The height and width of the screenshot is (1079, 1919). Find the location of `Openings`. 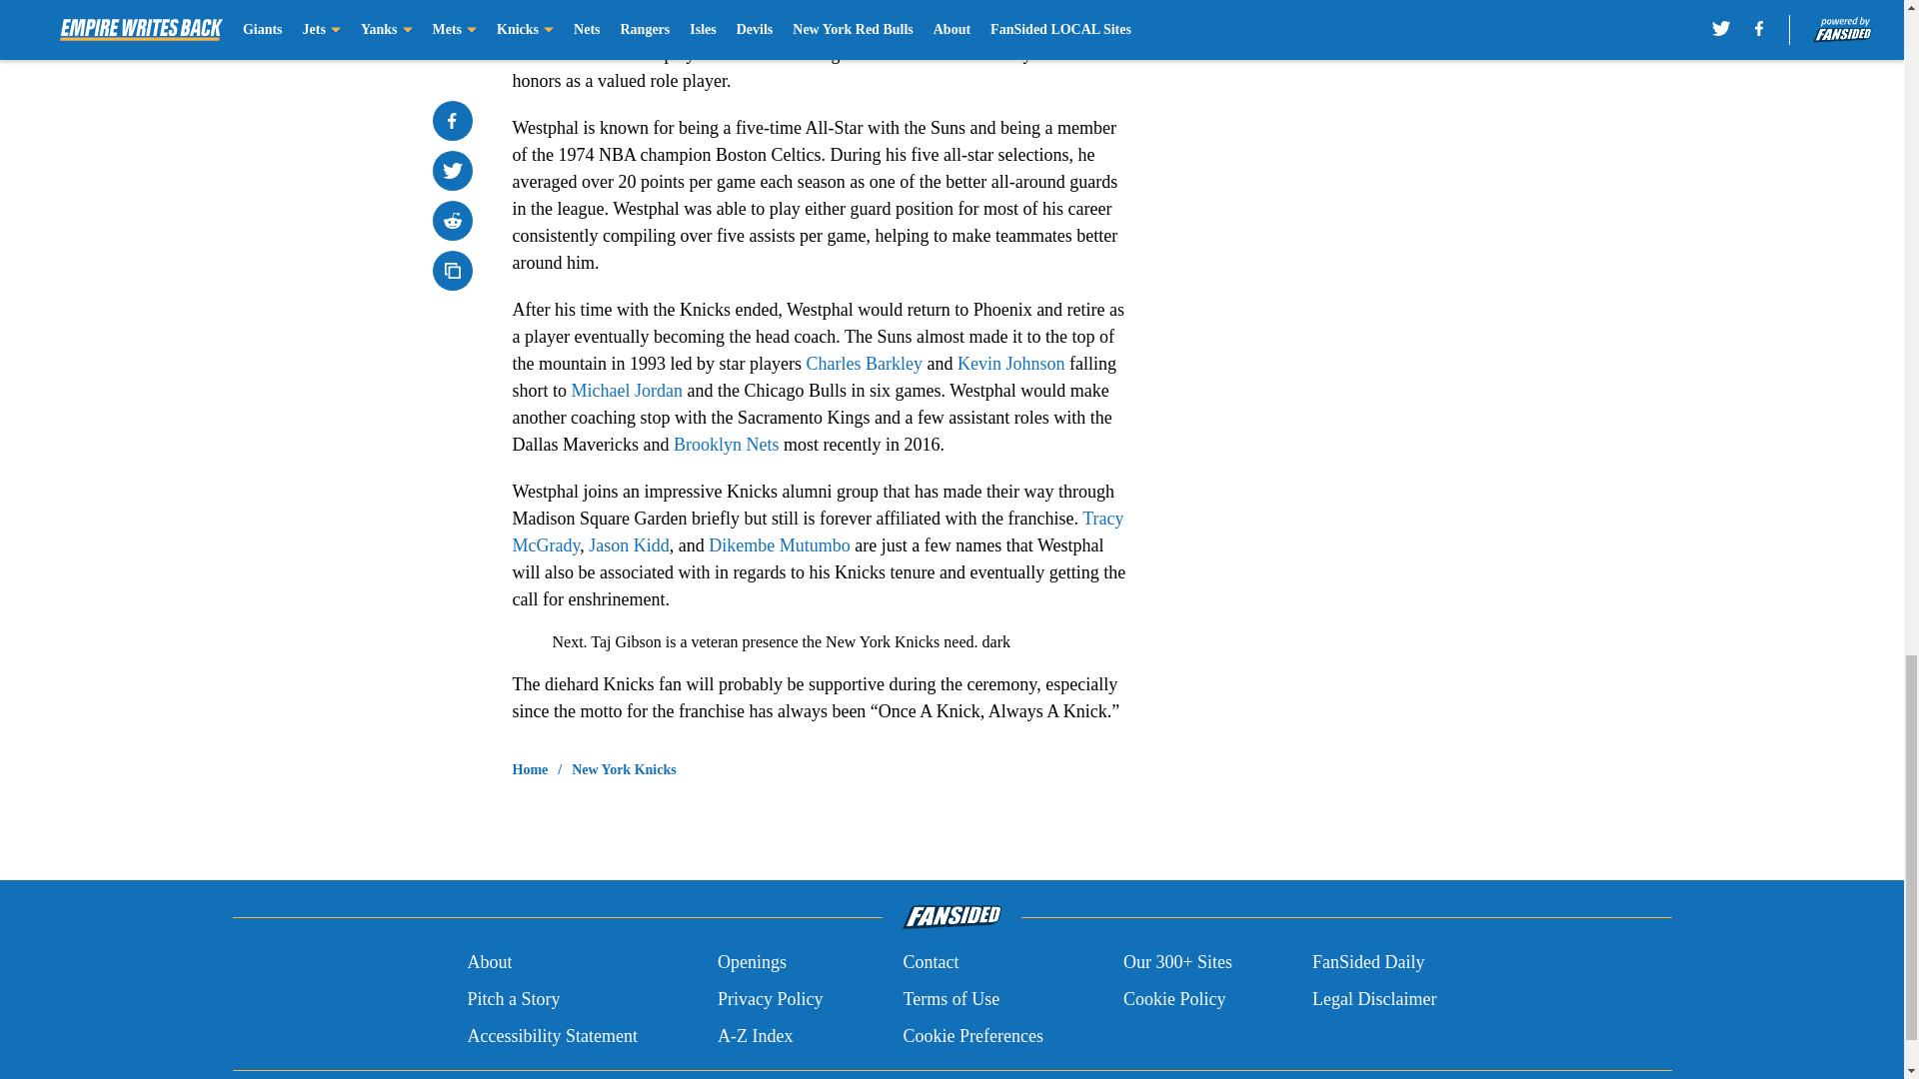

Openings is located at coordinates (752, 963).